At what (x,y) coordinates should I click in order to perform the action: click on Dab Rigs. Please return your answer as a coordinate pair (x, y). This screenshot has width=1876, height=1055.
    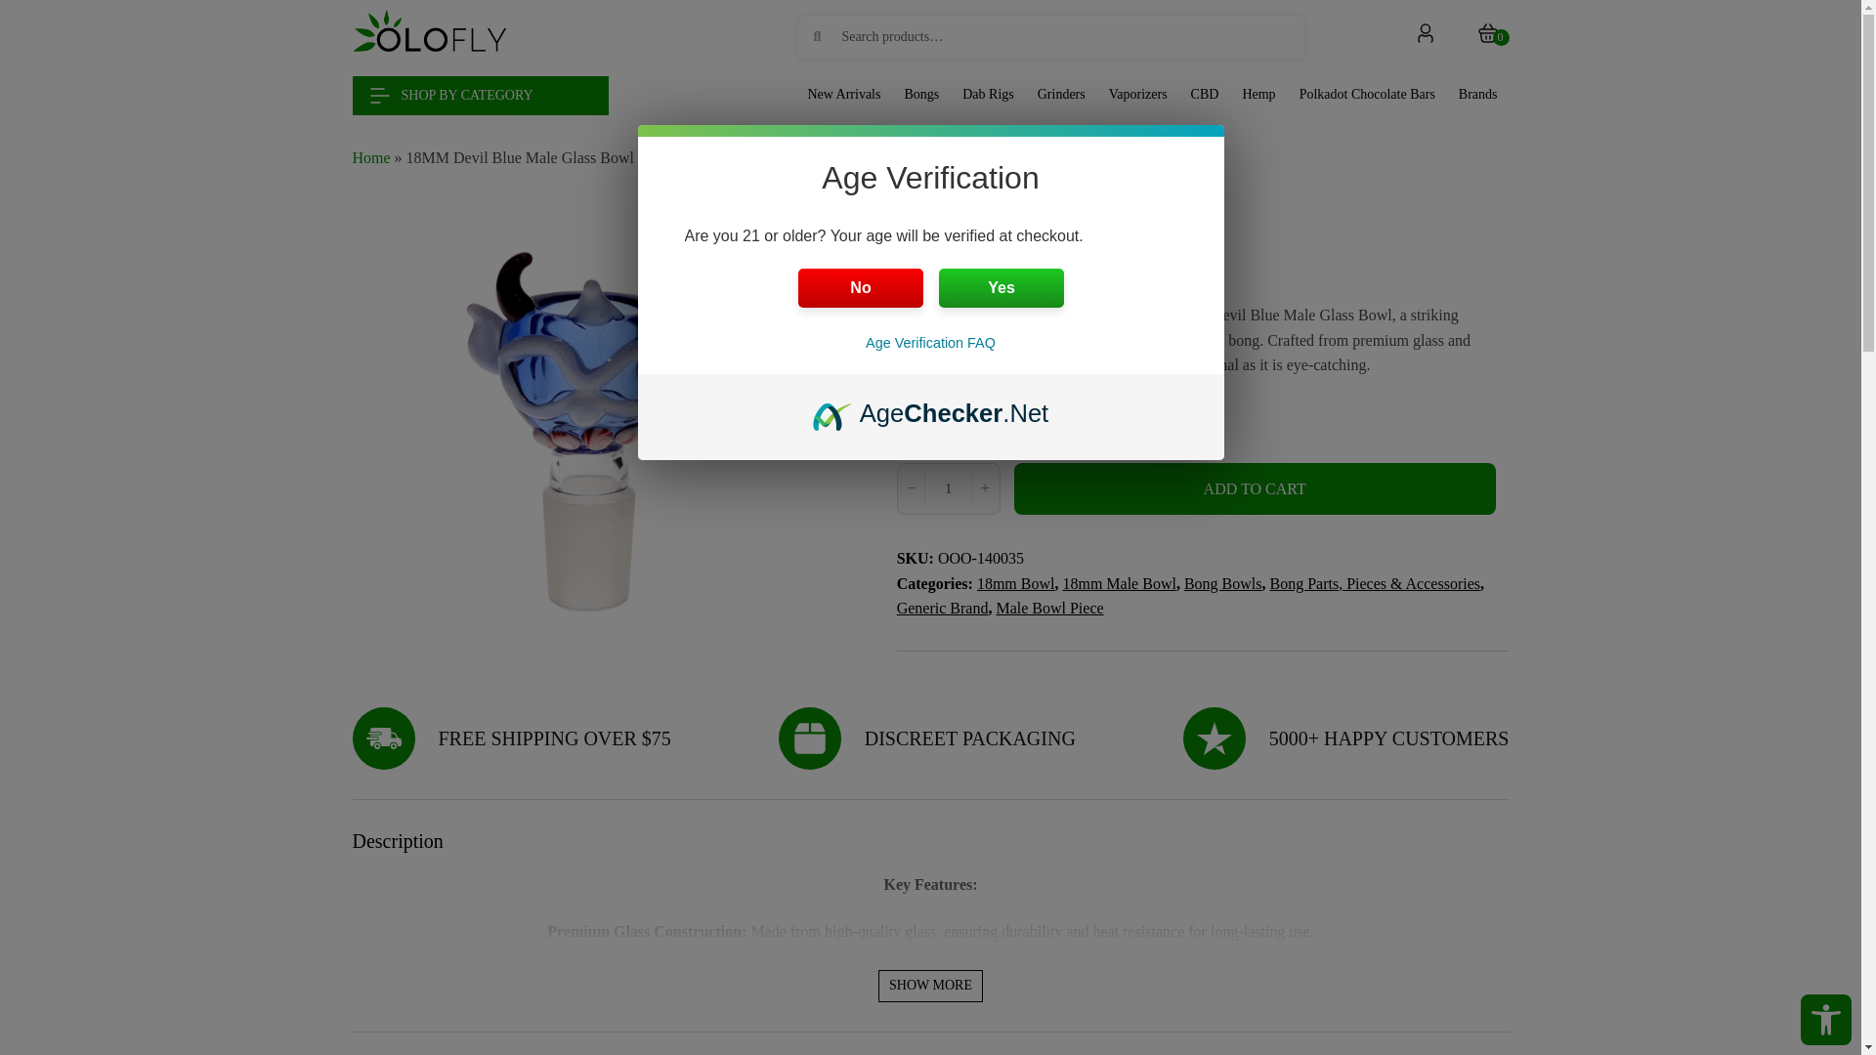
    Looking at the image, I should click on (988, 96).